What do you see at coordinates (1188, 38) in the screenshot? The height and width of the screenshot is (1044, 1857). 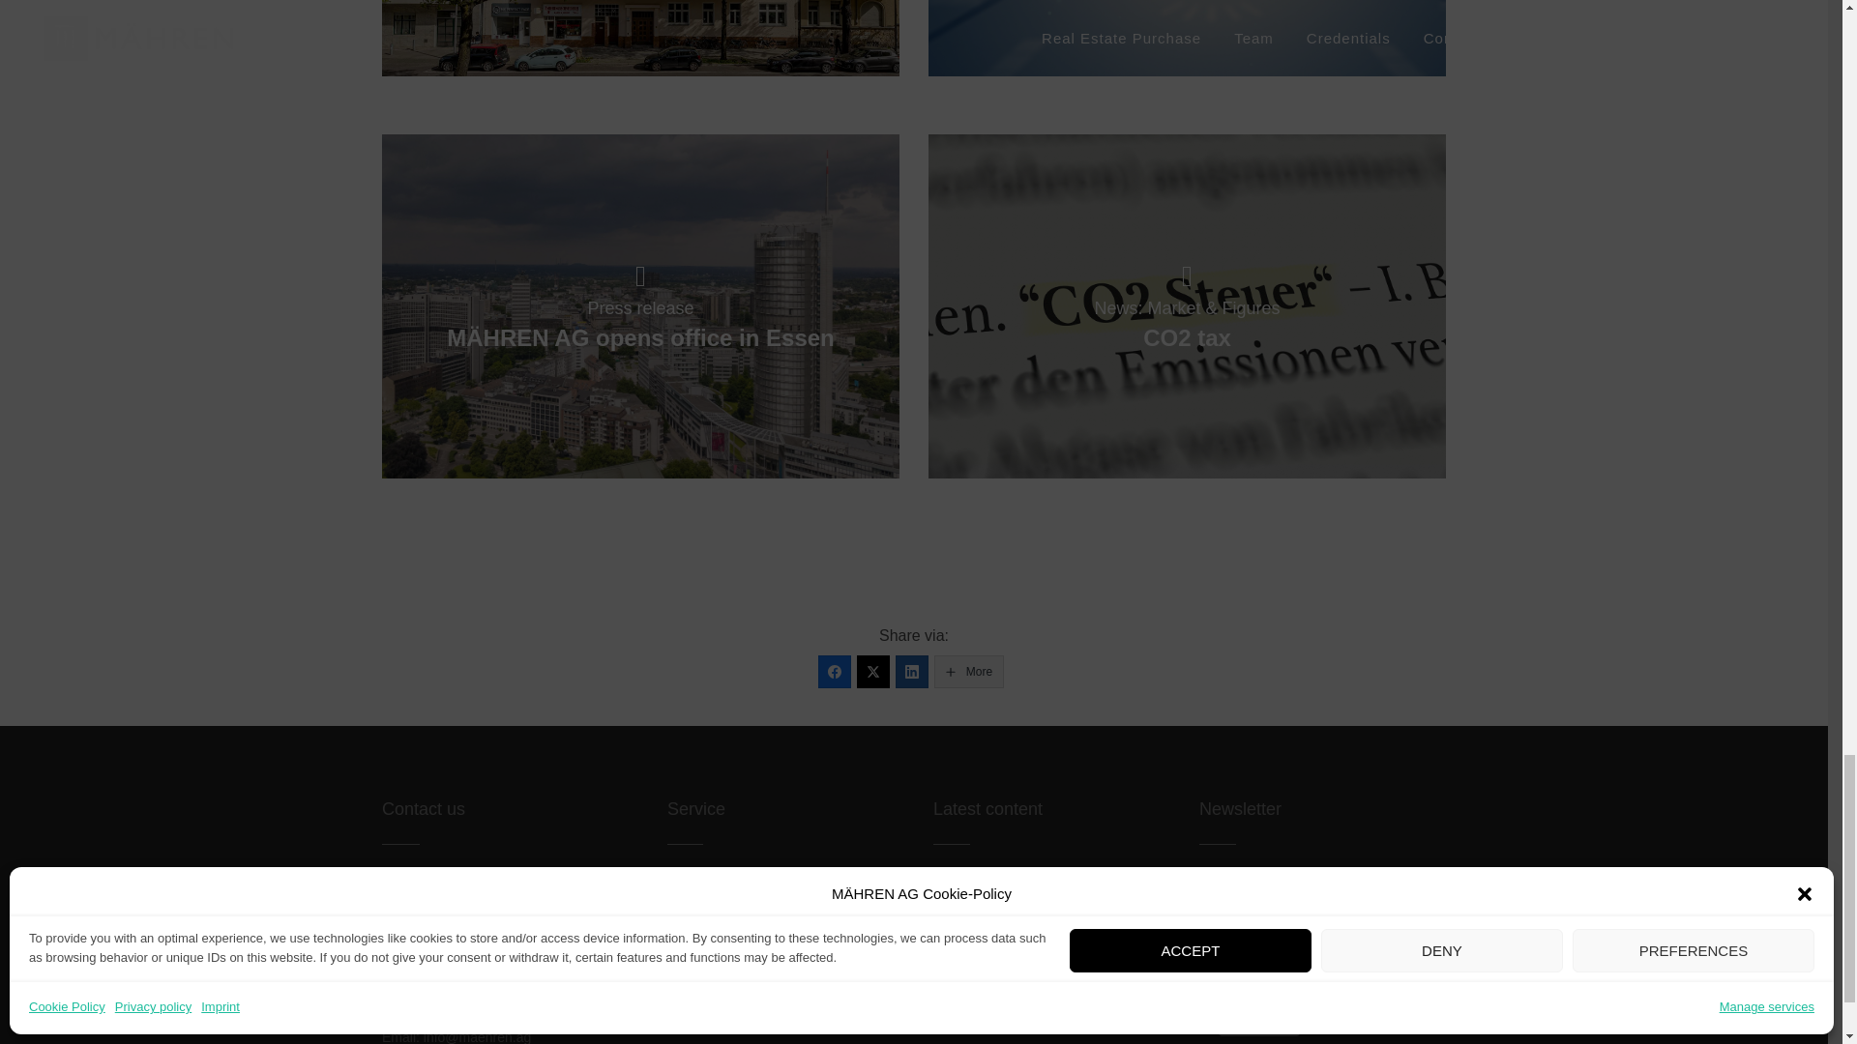 I see `Artificial Intelligence` at bounding box center [1188, 38].